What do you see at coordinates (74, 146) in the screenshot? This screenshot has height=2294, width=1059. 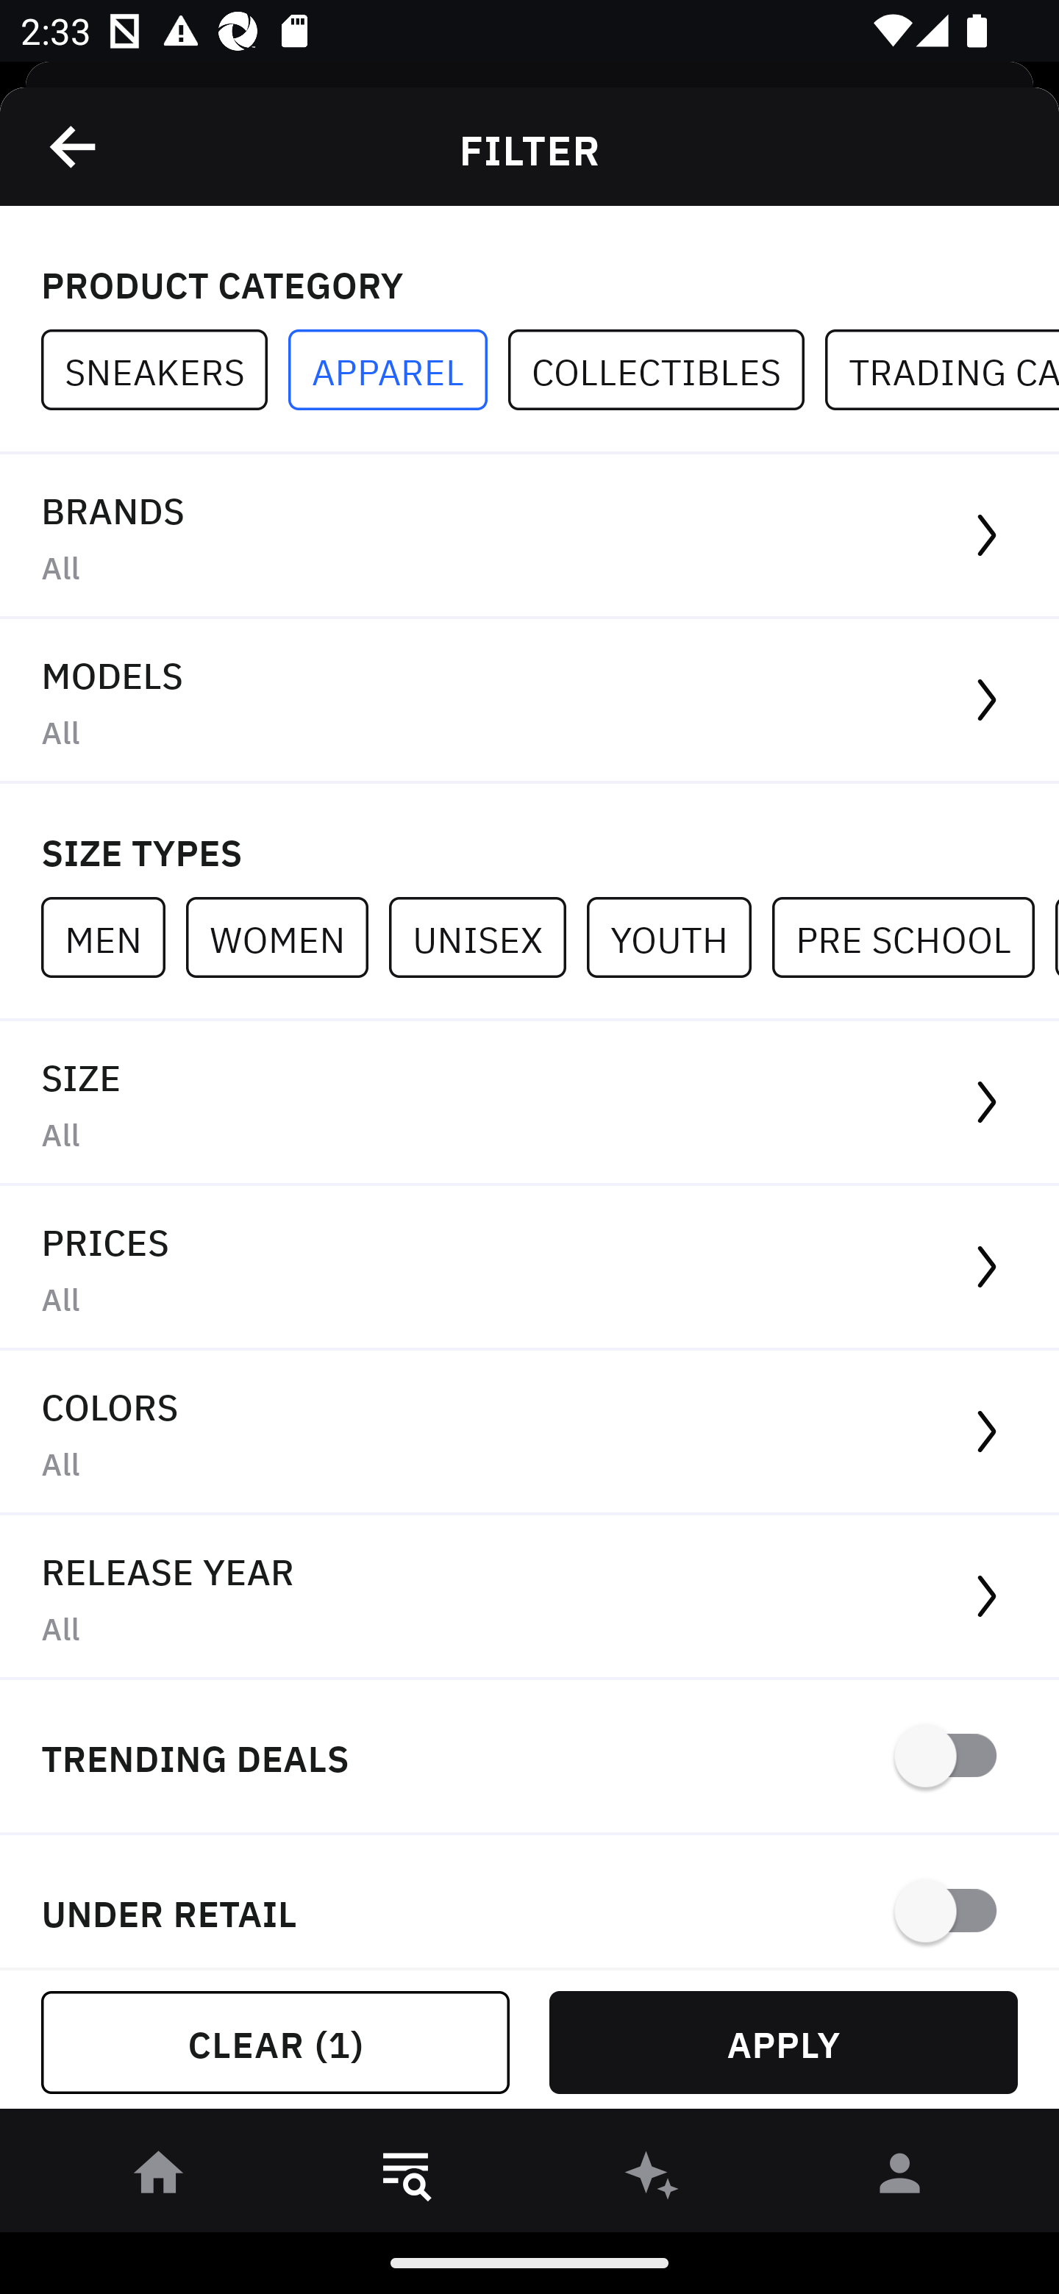 I see `` at bounding box center [74, 146].